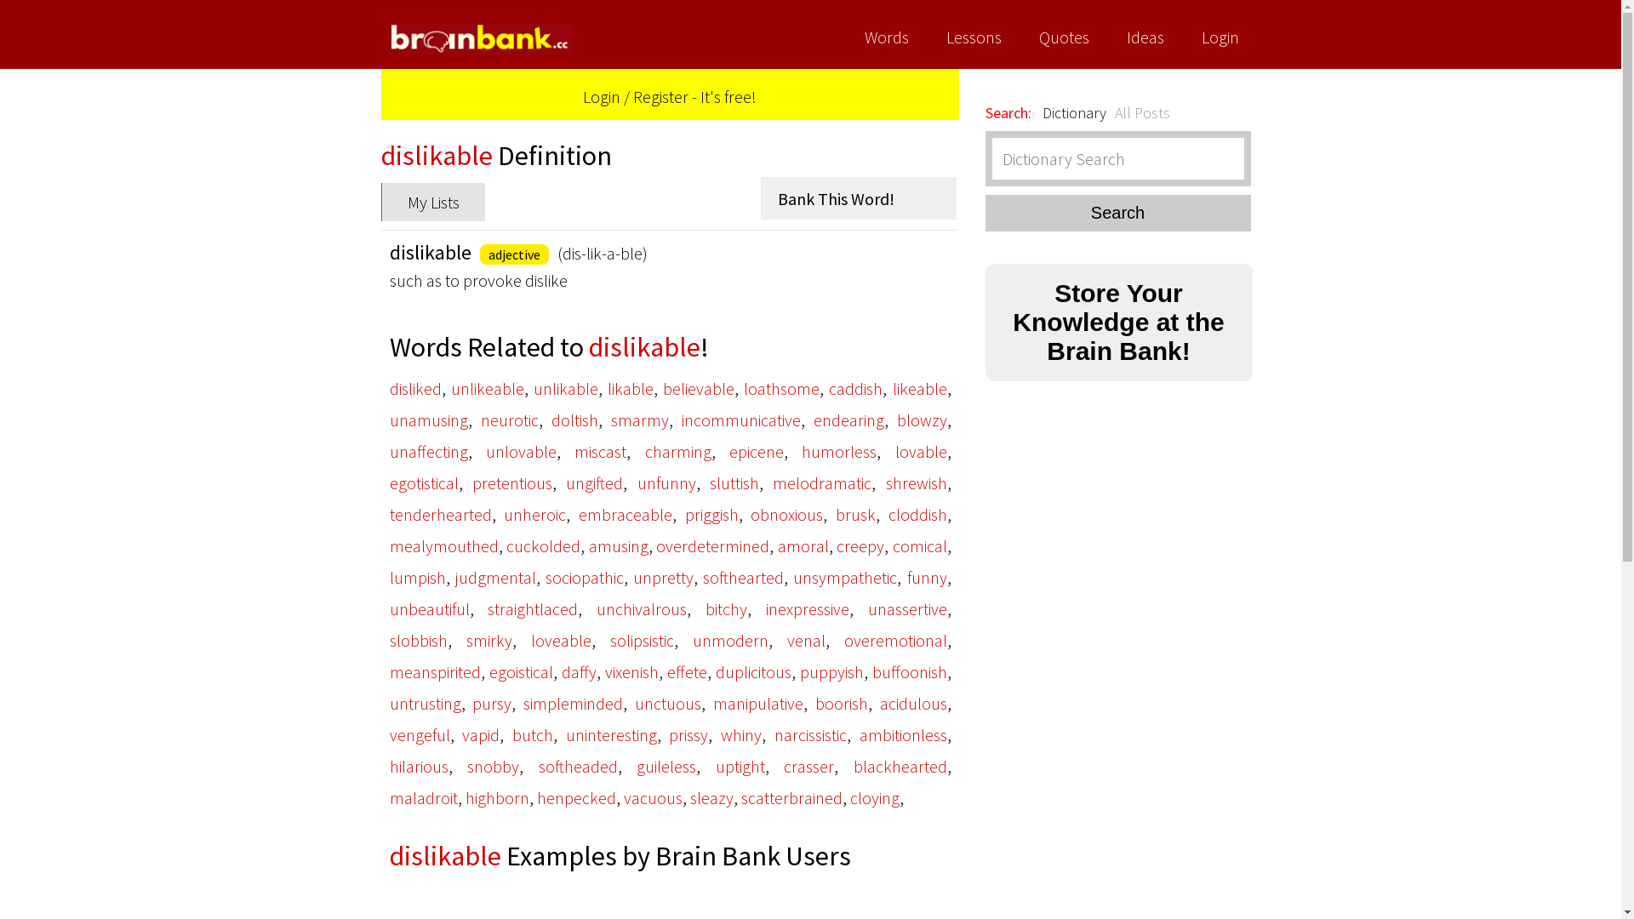  I want to click on pretentious, so click(512, 483).